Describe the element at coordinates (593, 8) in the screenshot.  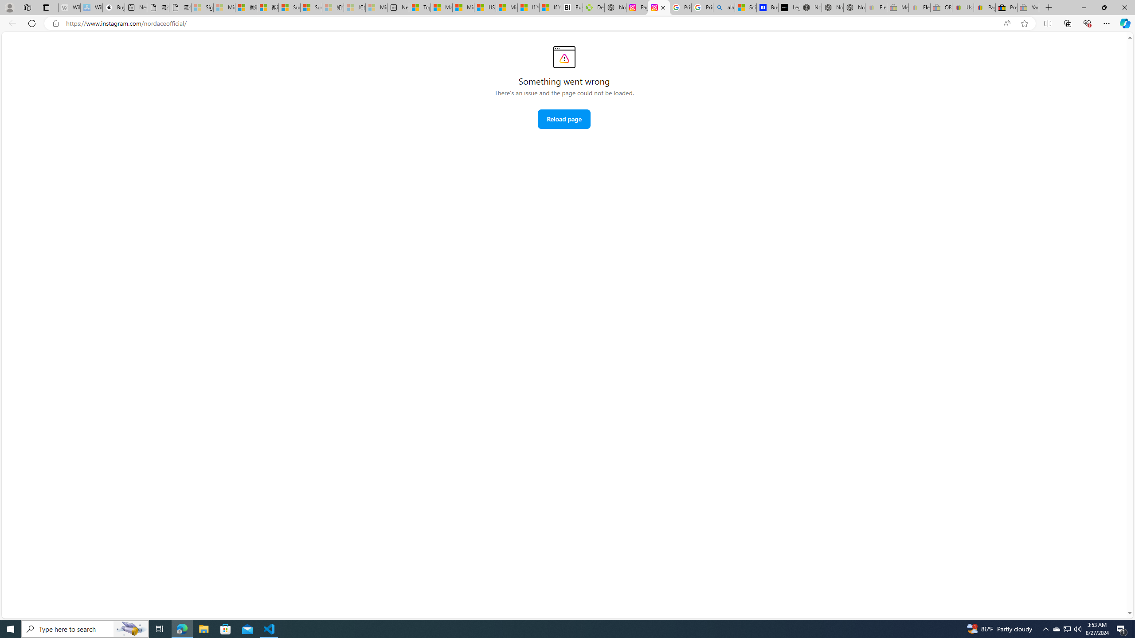
I see `Descarga Driver Updater` at that location.